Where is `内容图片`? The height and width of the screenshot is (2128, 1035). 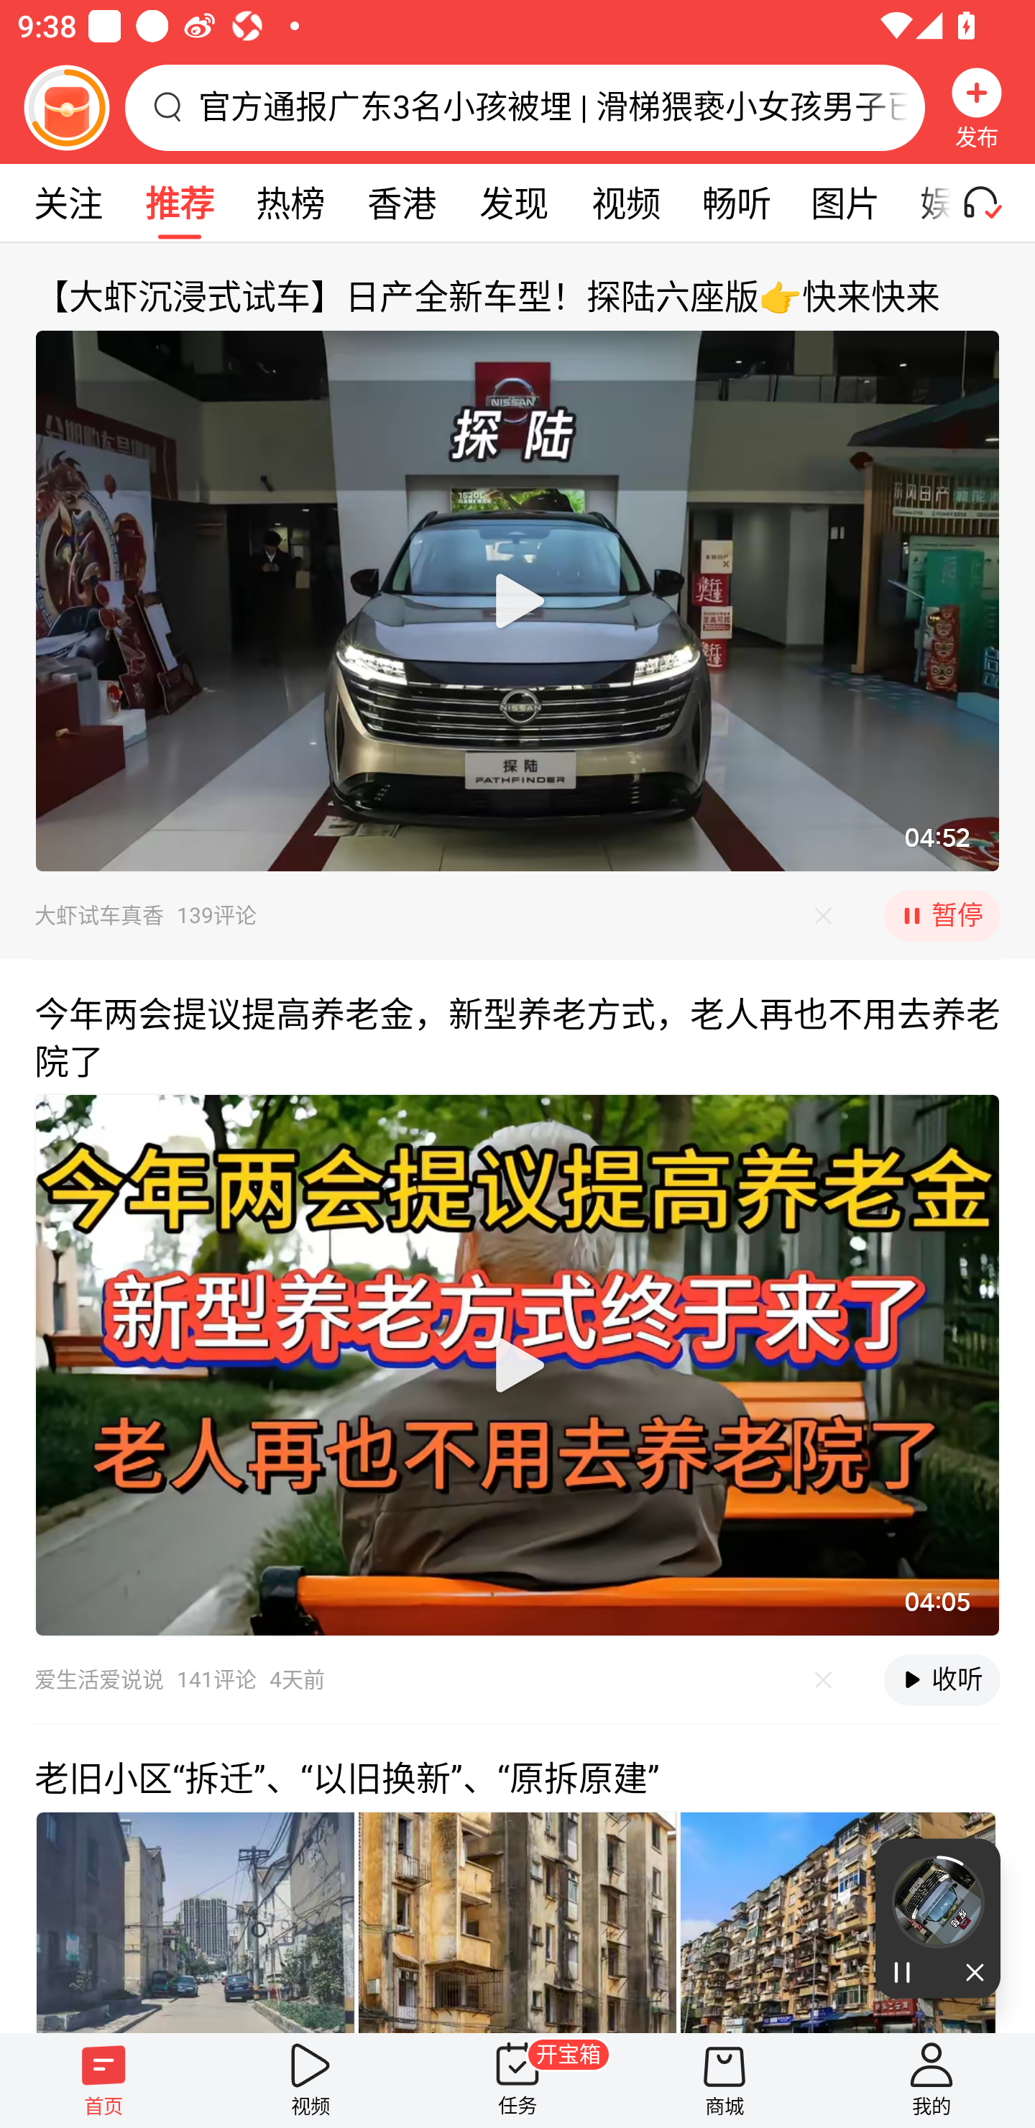
内容图片 is located at coordinates (195, 1921).